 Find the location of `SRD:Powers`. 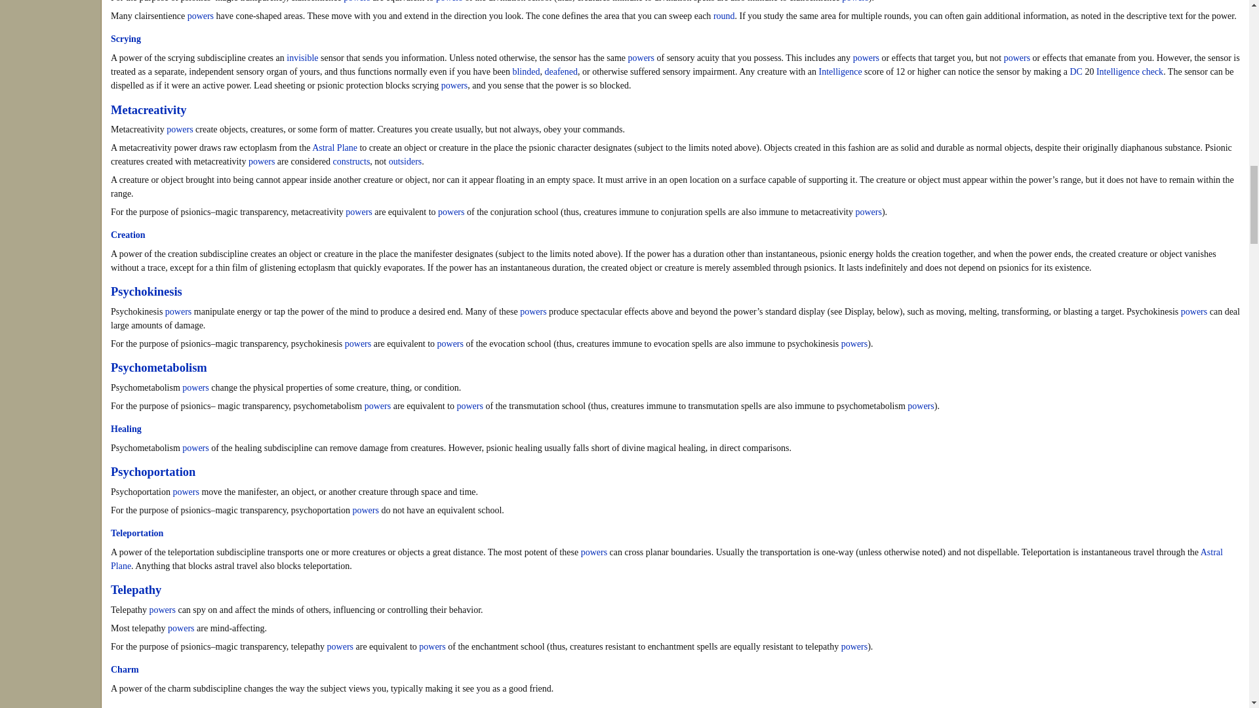

SRD:Powers is located at coordinates (201, 16).